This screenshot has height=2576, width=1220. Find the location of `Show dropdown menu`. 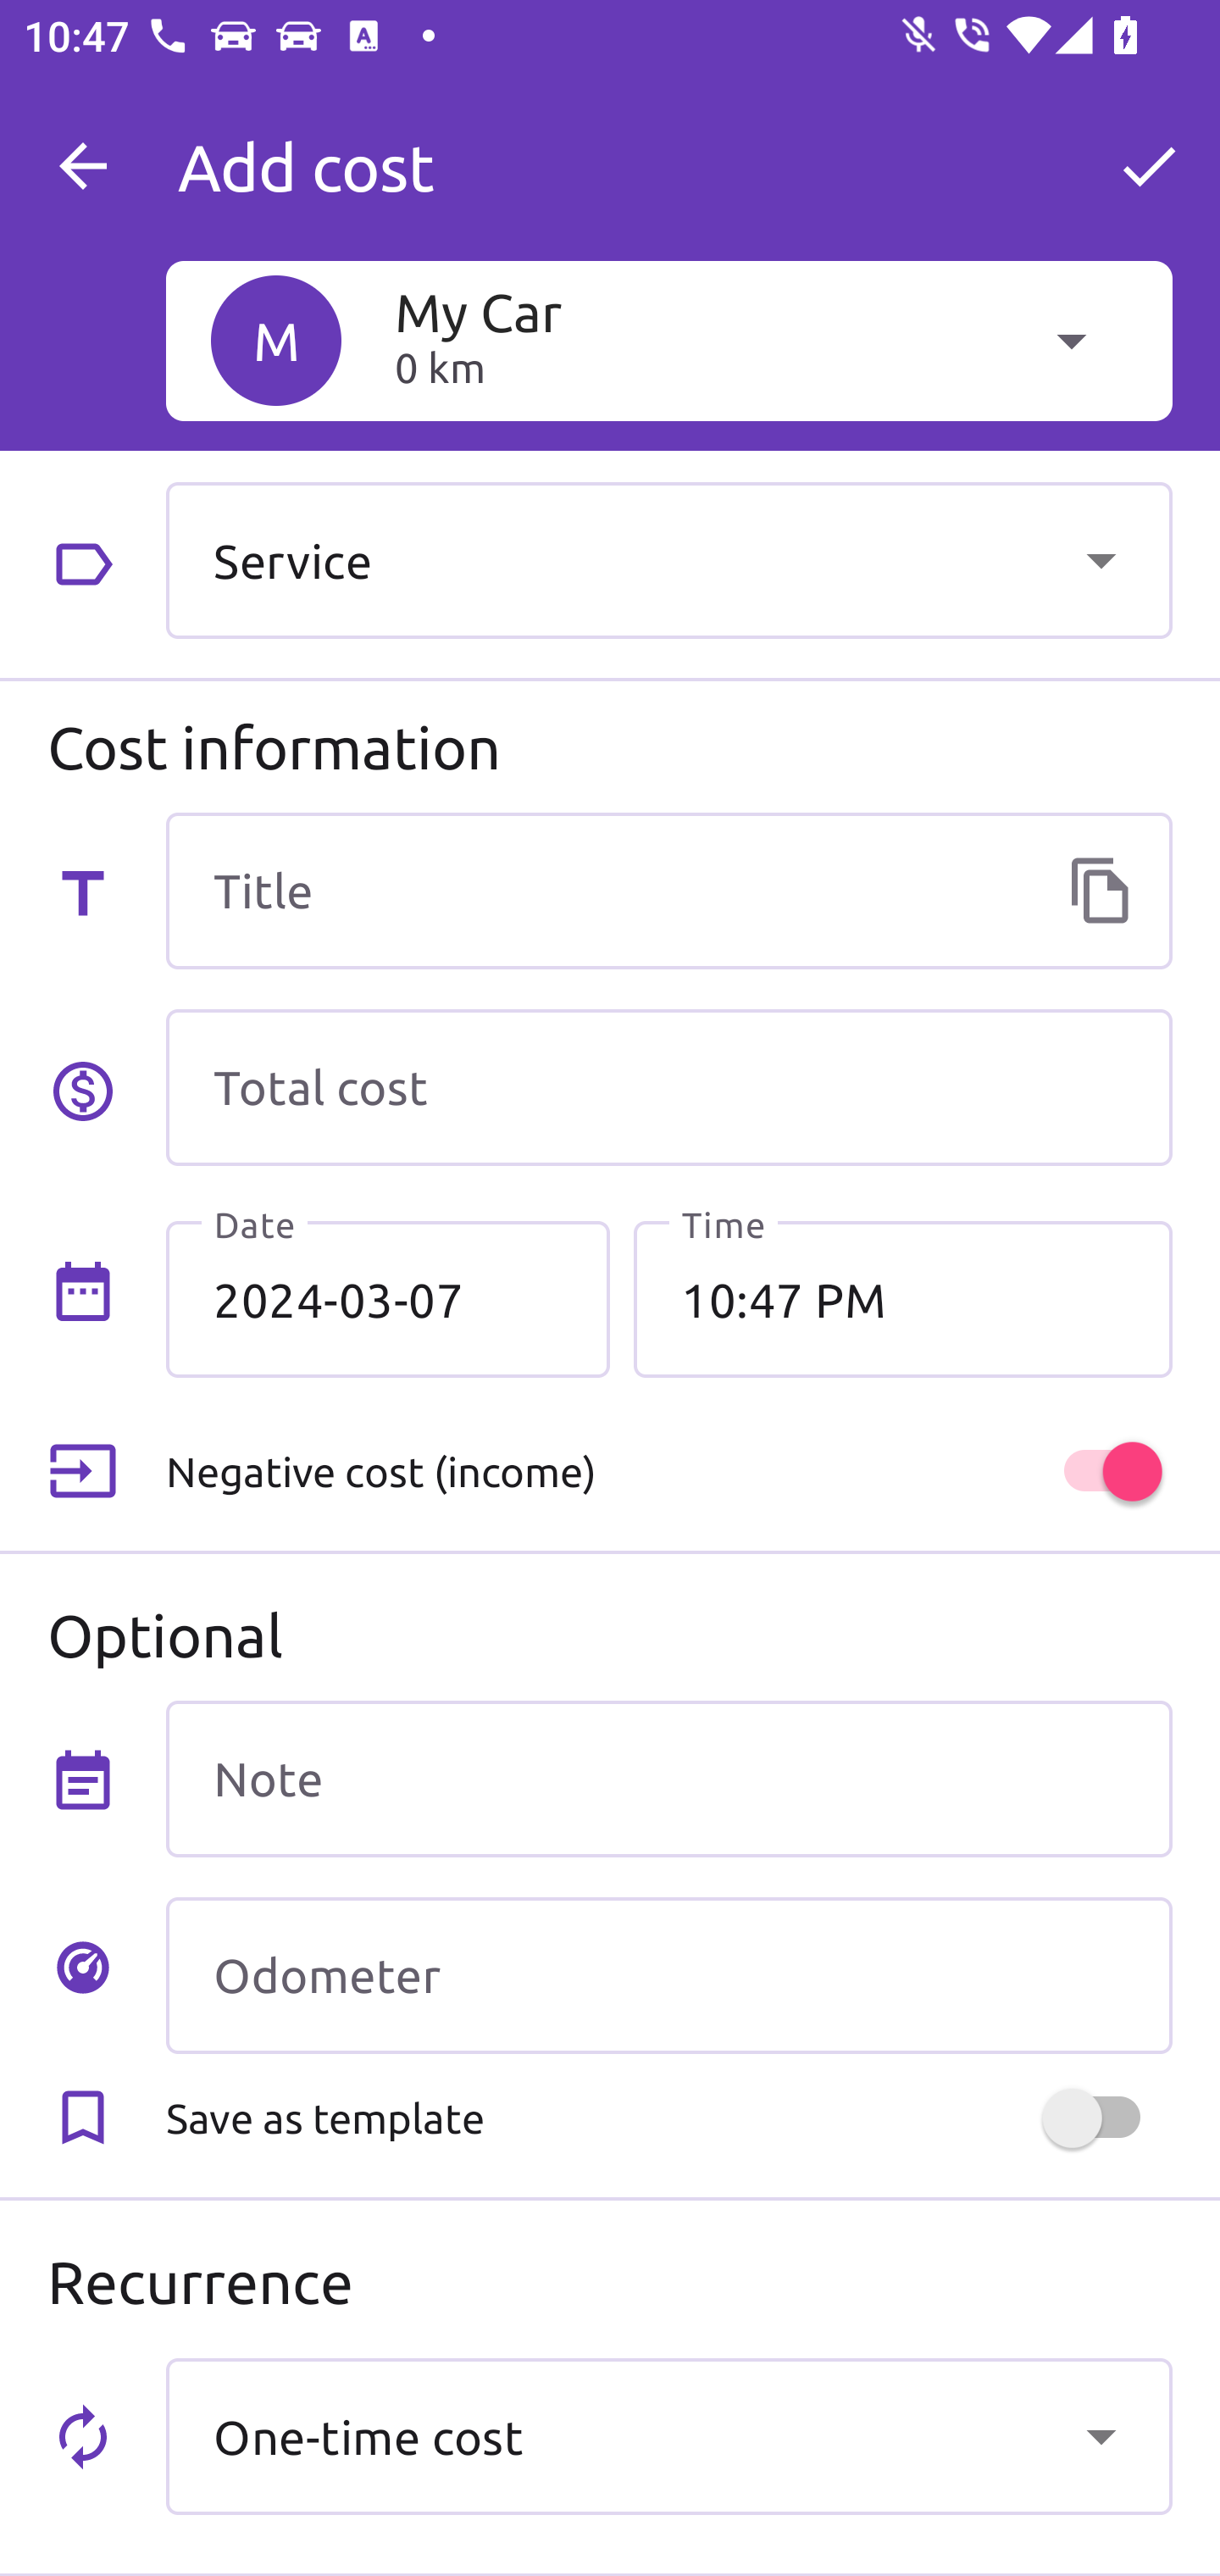

Show dropdown menu is located at coordinates (1101, 2435).